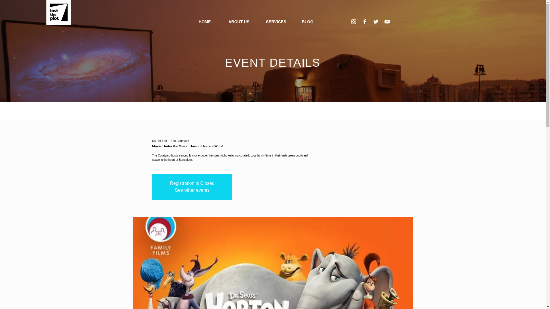  I want to click on ABOUT US, so click(243, 22).